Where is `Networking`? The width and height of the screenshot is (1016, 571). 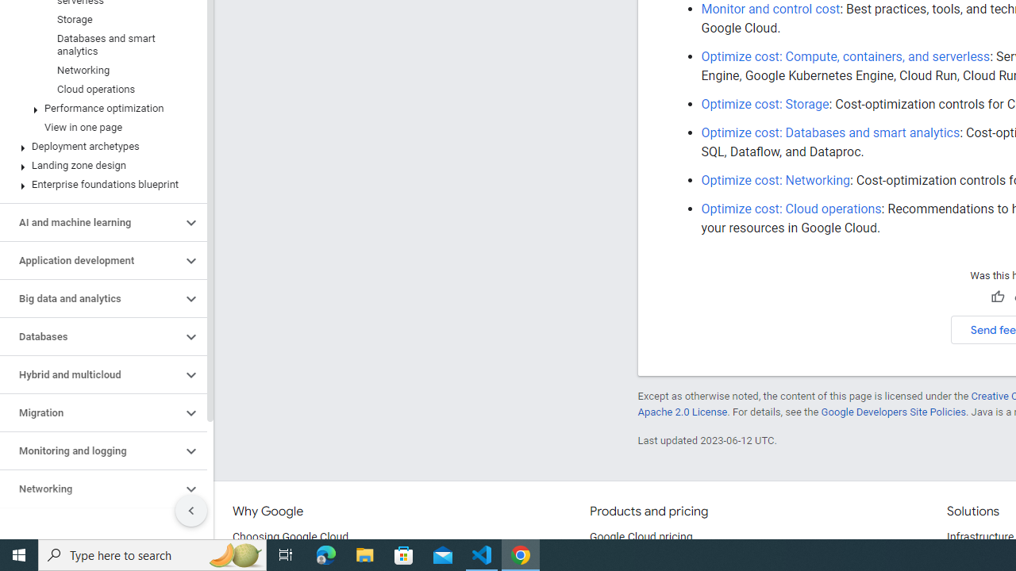
Networking is located at coordinates (90, 489).